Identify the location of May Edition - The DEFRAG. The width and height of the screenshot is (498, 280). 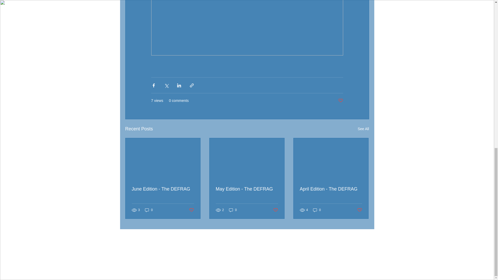
(247, 189).